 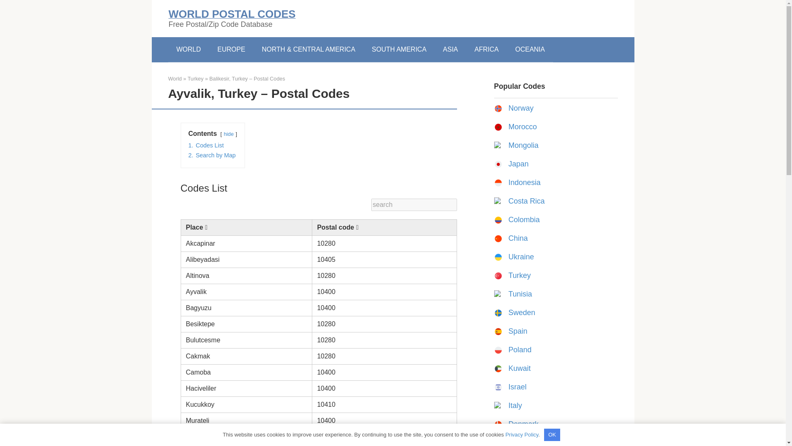 I want to click on Colombia, so click(x=524, y=220).